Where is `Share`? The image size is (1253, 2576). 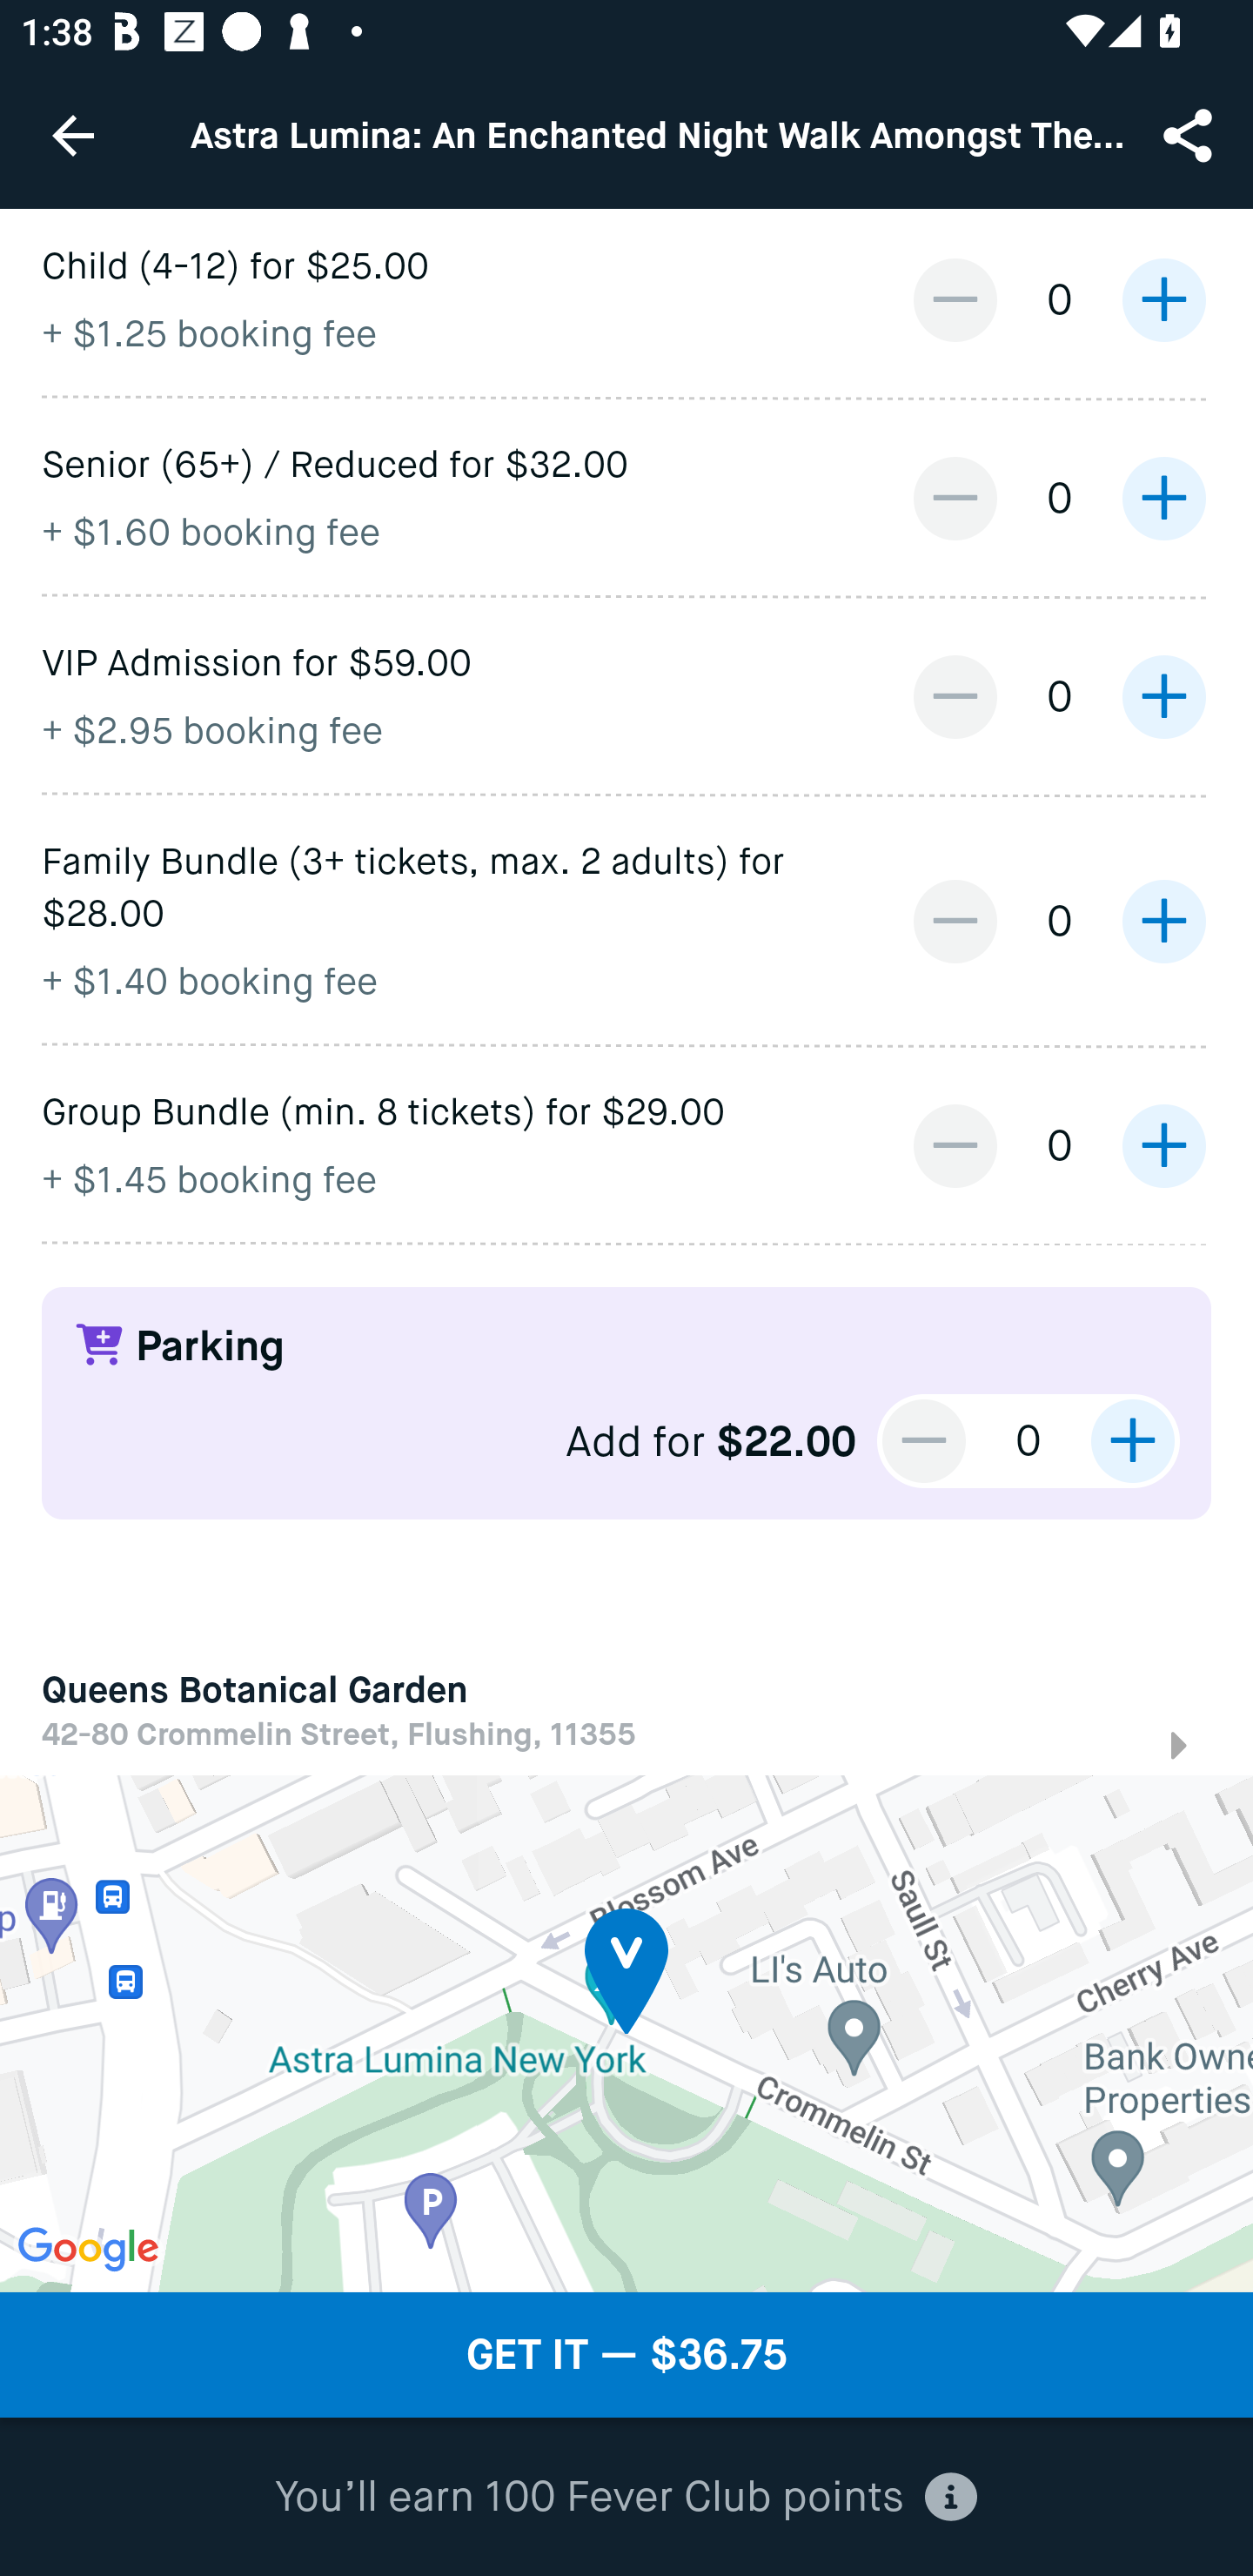 Share is located at coordinates (1190, 134).